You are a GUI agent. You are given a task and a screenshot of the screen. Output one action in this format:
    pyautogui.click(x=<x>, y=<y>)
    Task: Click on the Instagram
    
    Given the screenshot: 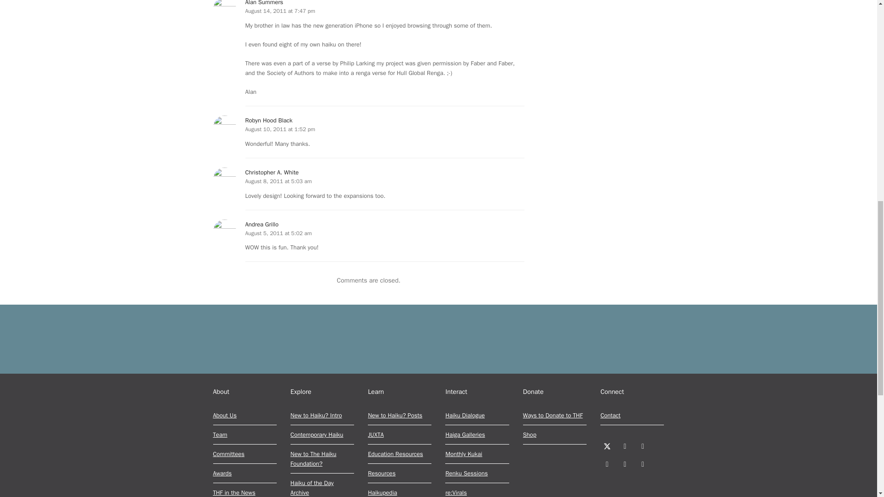 What is the action you would take?
    pyautogui.click(x=643, y=446)
    